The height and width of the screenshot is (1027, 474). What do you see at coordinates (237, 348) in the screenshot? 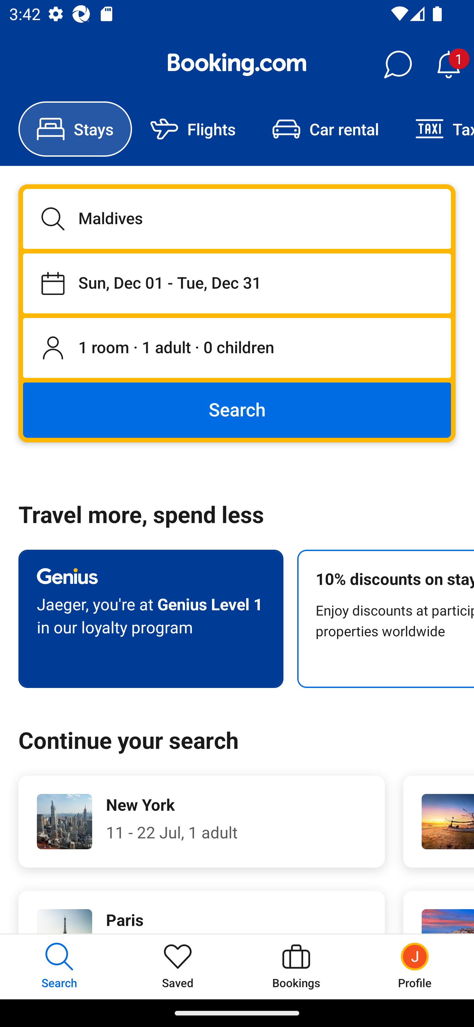
I see `1 room, 1 adult, 0 children` at bounding box center [237, 348].